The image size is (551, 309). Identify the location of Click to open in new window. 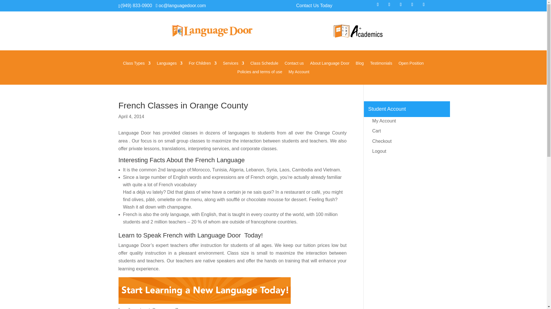
(401, 5).